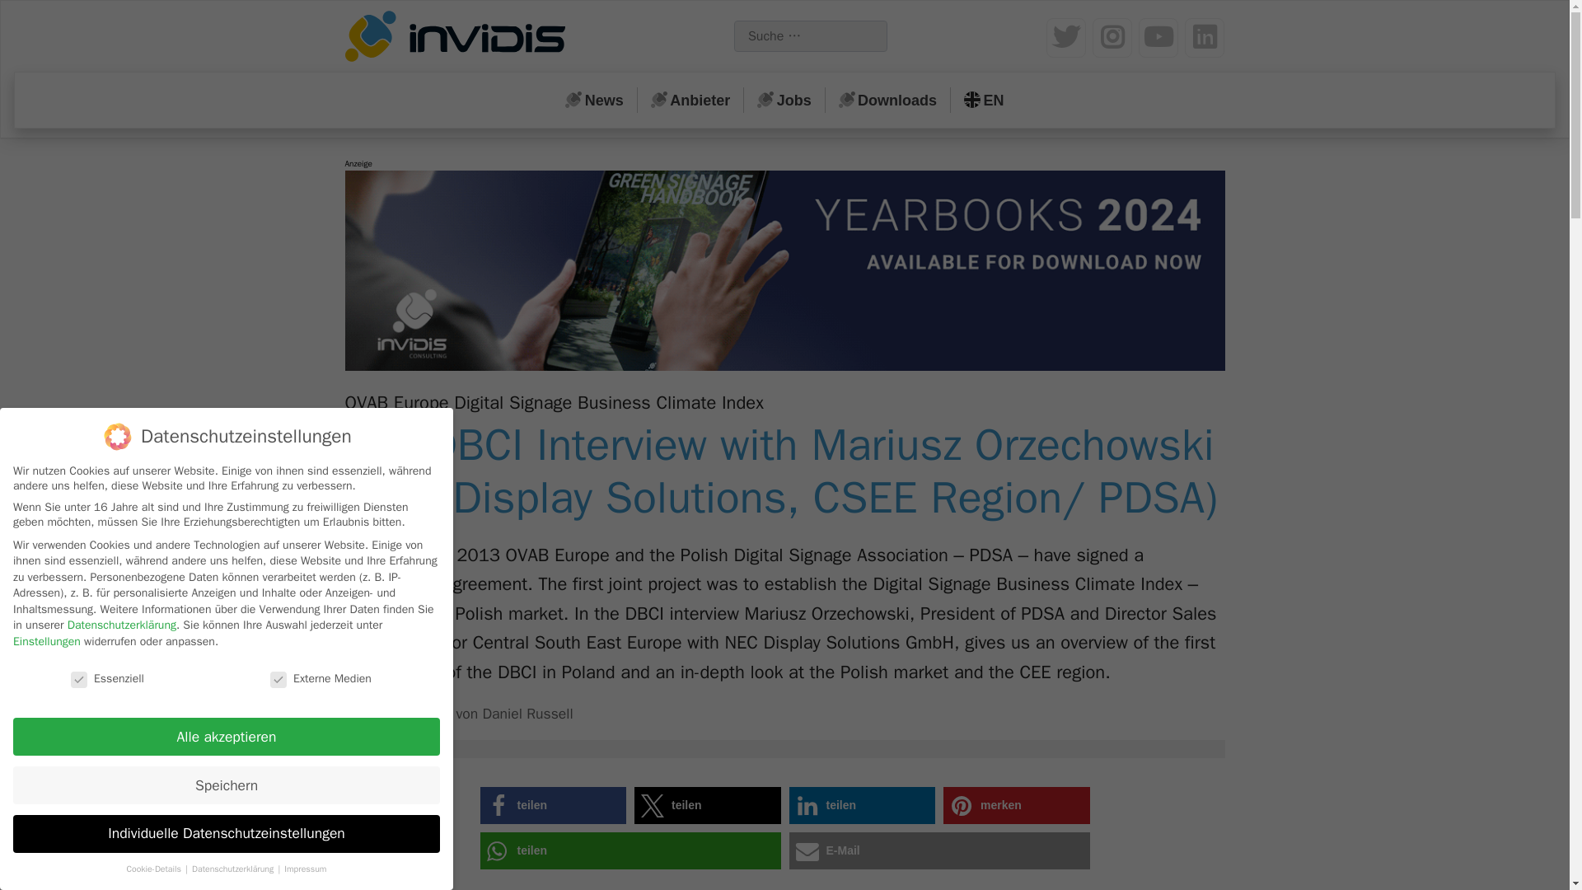 This screenshot has height=890, width=1582. I want to click on Open the english invidis website, so click(984, 101).